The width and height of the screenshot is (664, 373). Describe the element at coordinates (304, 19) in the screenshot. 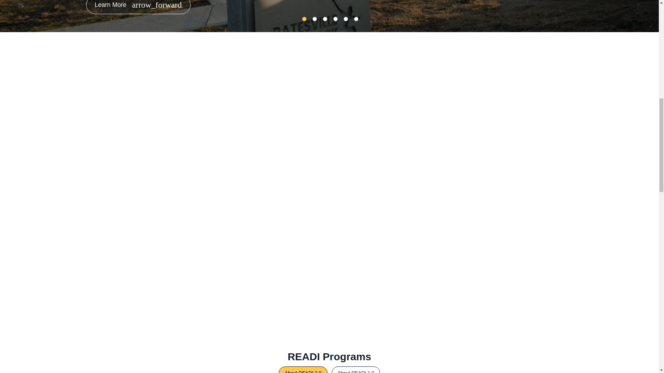

I see `1` at that location.